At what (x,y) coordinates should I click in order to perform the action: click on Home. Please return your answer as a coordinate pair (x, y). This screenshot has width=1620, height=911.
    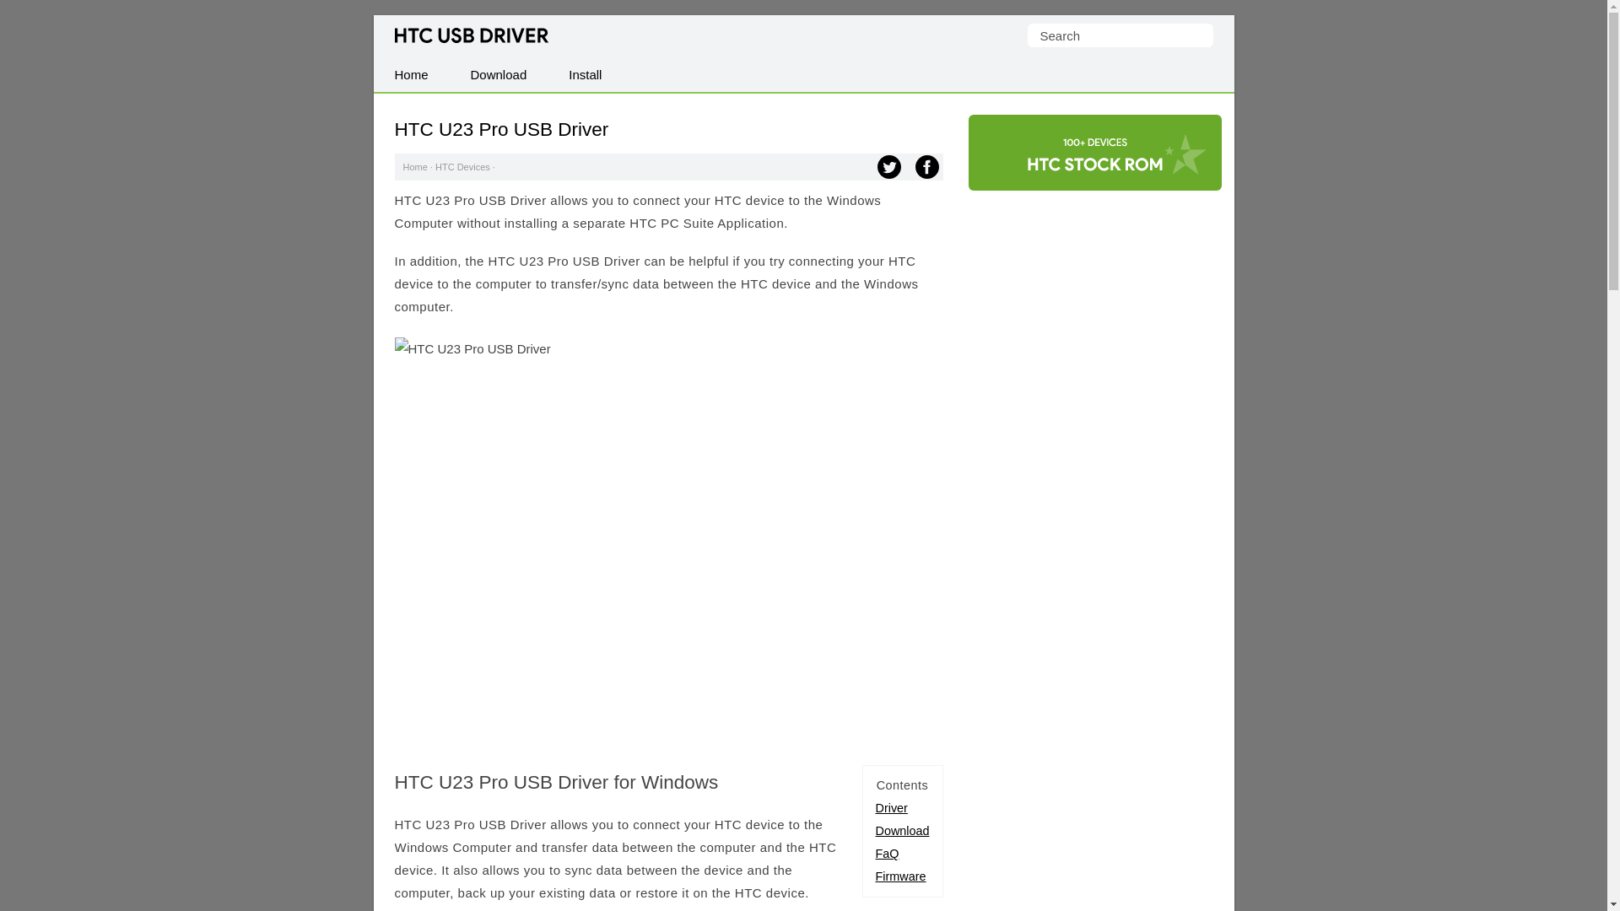
    Looking at the image, I should click on (410, 74).